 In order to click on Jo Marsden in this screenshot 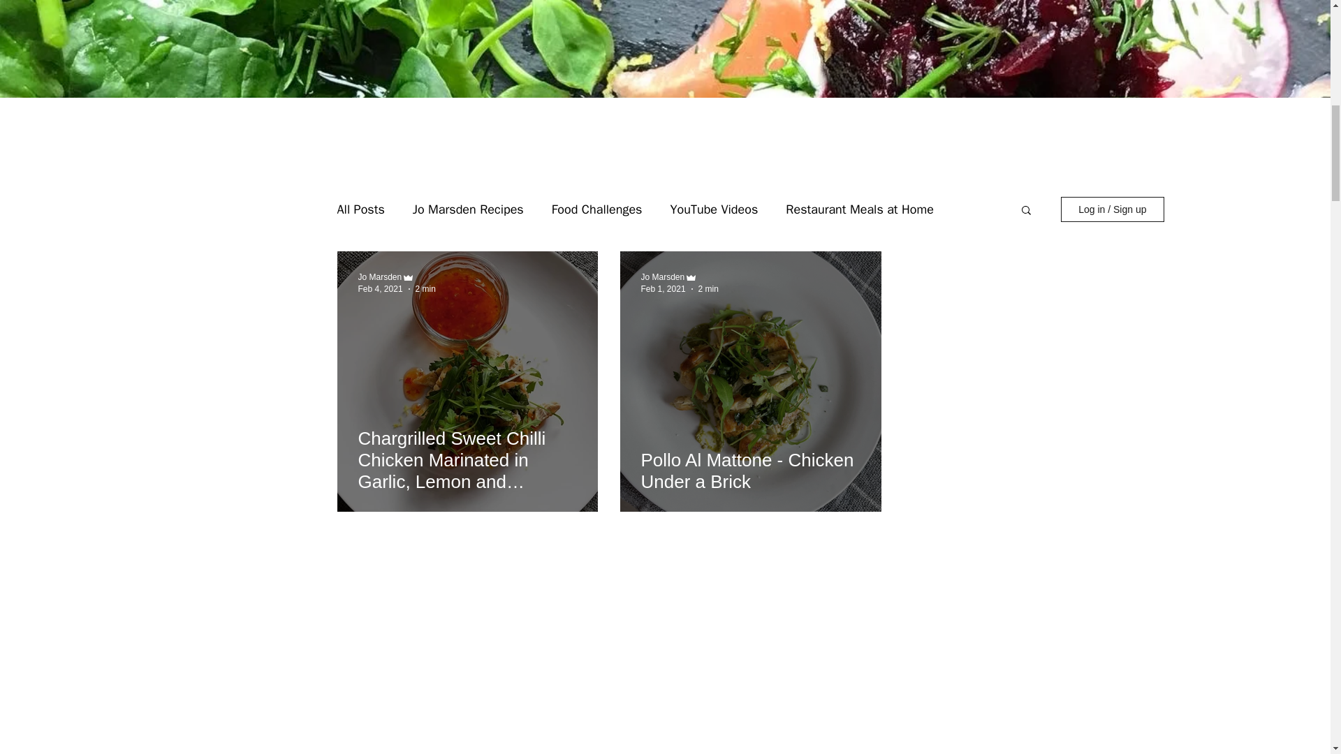, I will do `click(379, 276)`.